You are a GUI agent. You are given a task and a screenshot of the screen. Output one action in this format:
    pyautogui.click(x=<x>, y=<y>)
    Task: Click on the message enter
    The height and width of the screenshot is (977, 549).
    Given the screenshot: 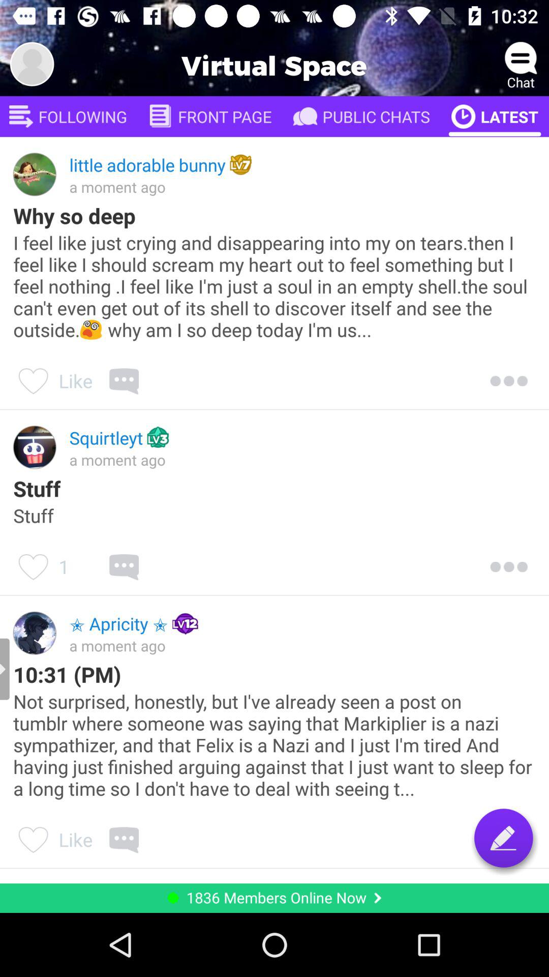 What is the action you would take?
    pyautogui.click(x=503, y=838)
    